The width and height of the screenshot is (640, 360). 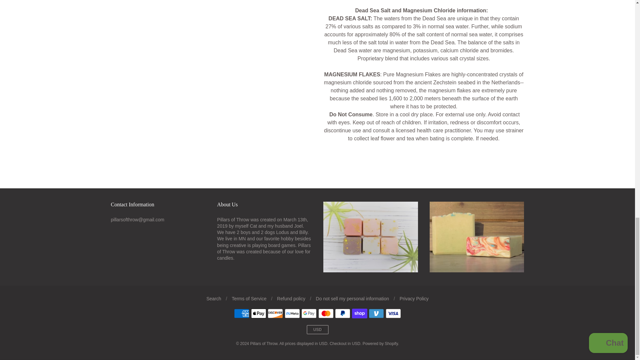 What do you see at coordinates (326, 313) in the screenshot?
I see `Mastercard` at bounding box center [326, 313].